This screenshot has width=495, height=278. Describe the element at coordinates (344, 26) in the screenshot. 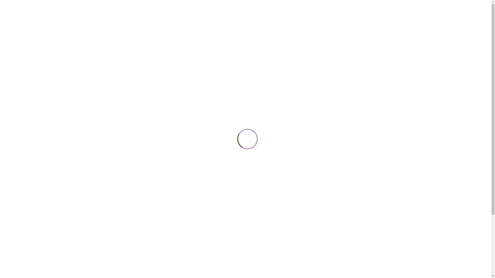

I see `Mujib Corner` at that location.